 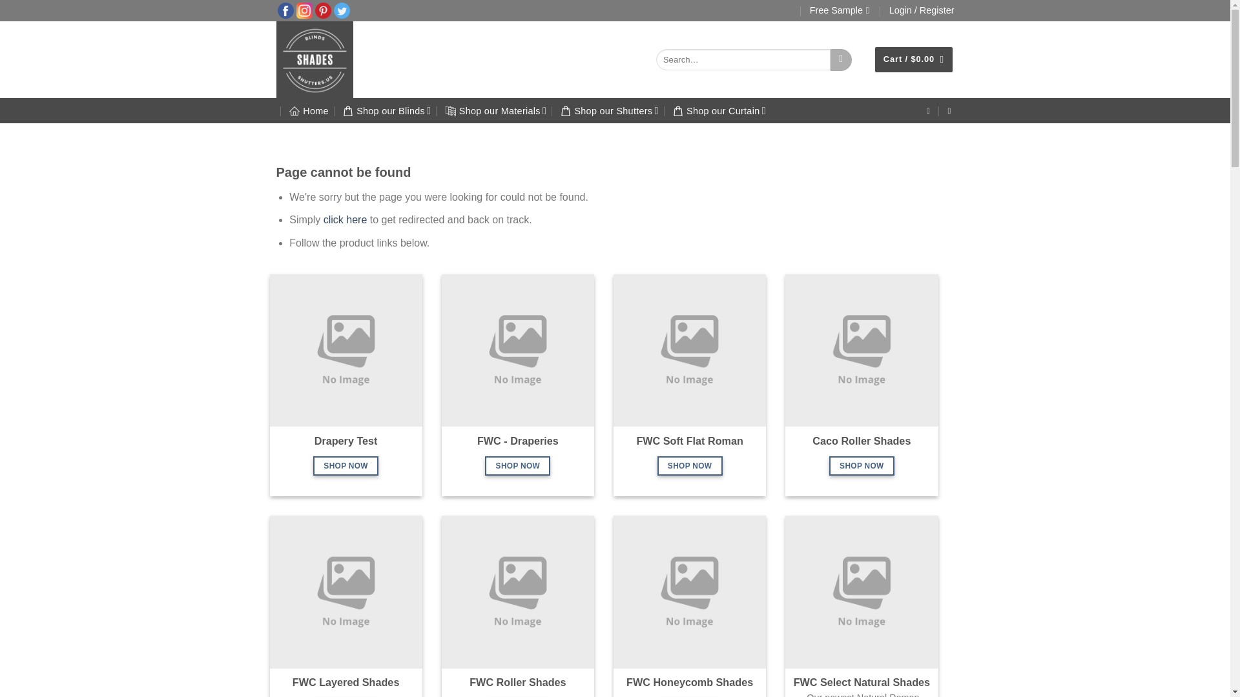 What do you see at coordinates (341, 10) in the screenshot?
I see `Twitter` at bounding box center [341, 10].